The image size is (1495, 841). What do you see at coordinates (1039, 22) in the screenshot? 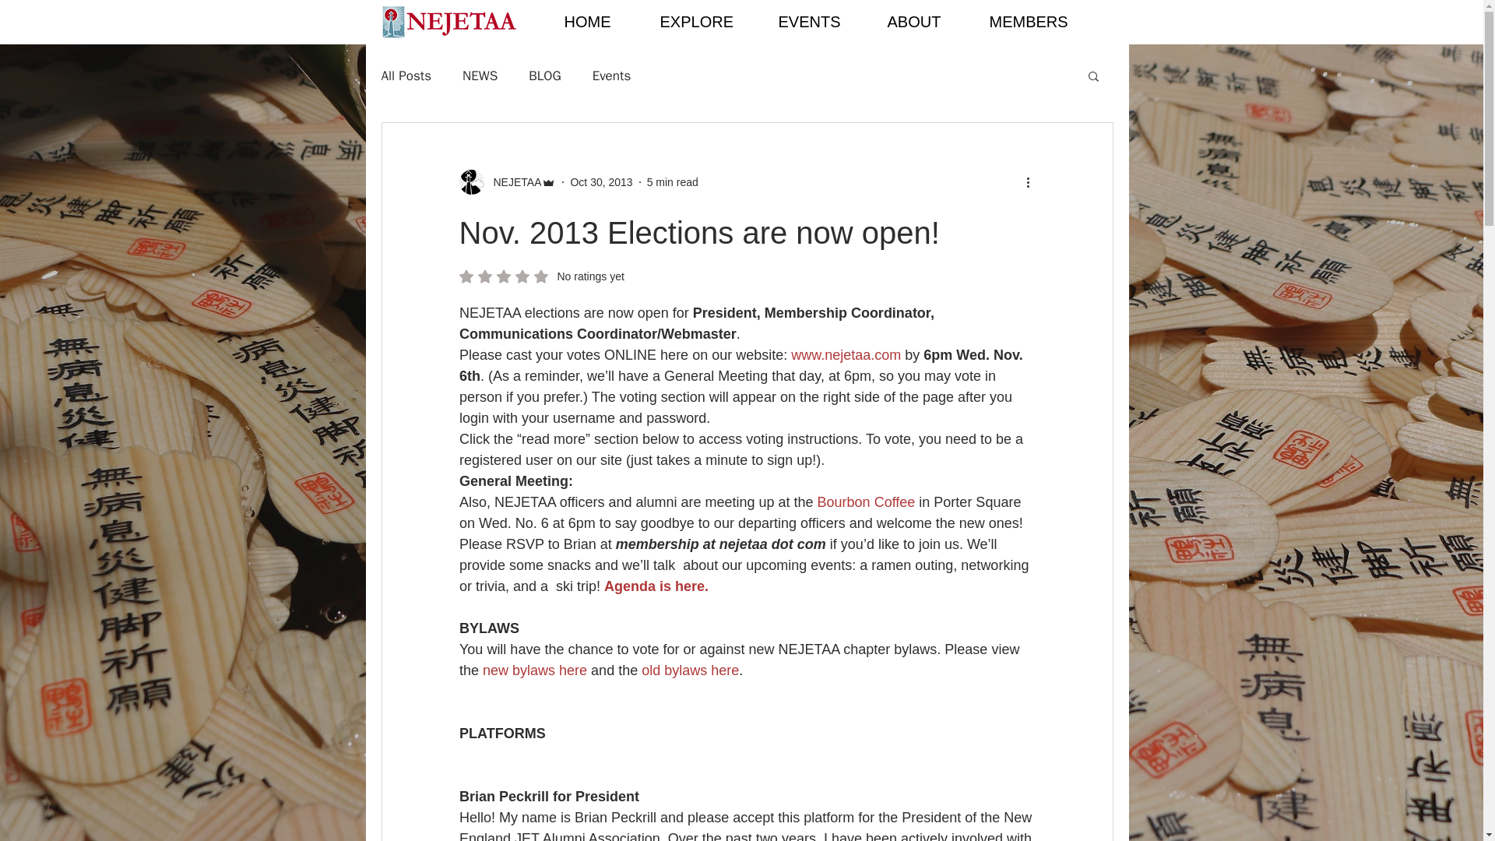
I see `BLOG` at bounding box center [1039, 22].